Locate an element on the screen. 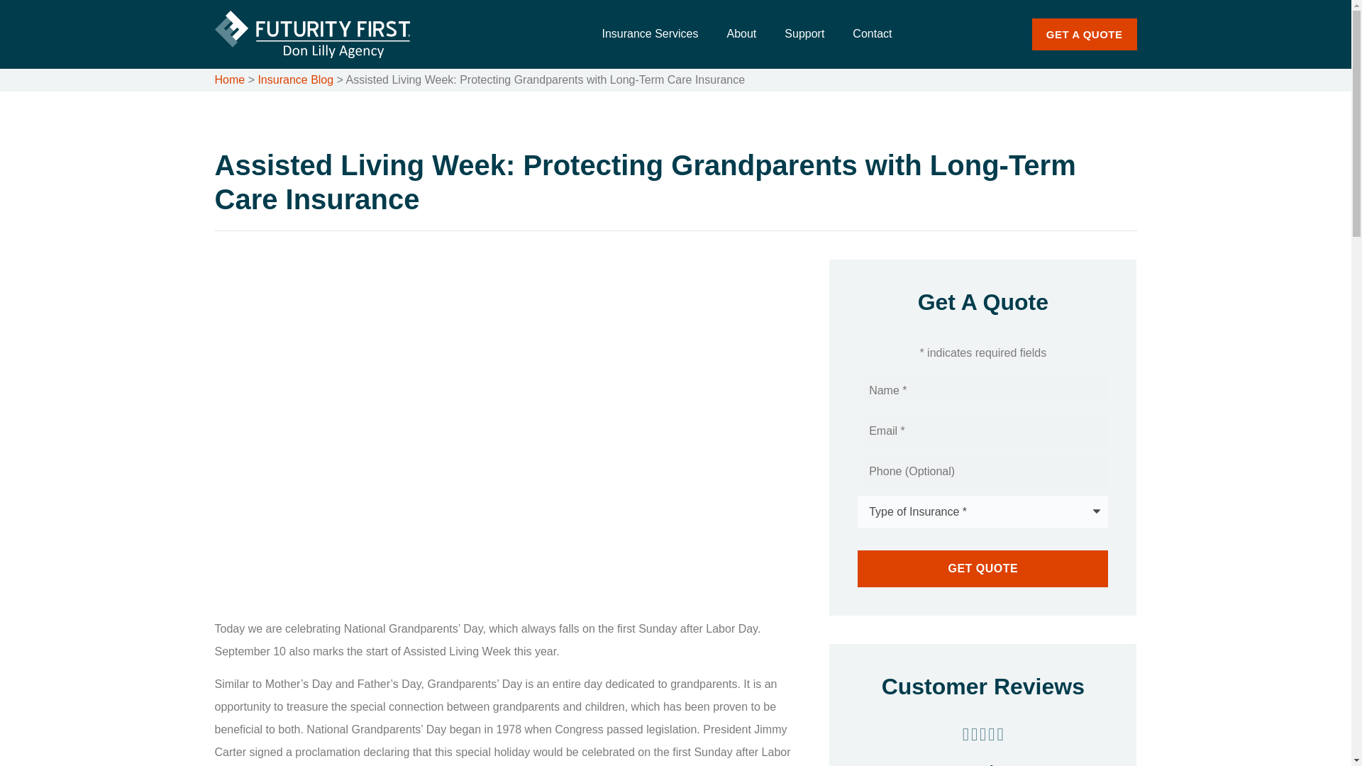  Don-Lilly-Agency-logo-white is located at coordinates (311, 34).